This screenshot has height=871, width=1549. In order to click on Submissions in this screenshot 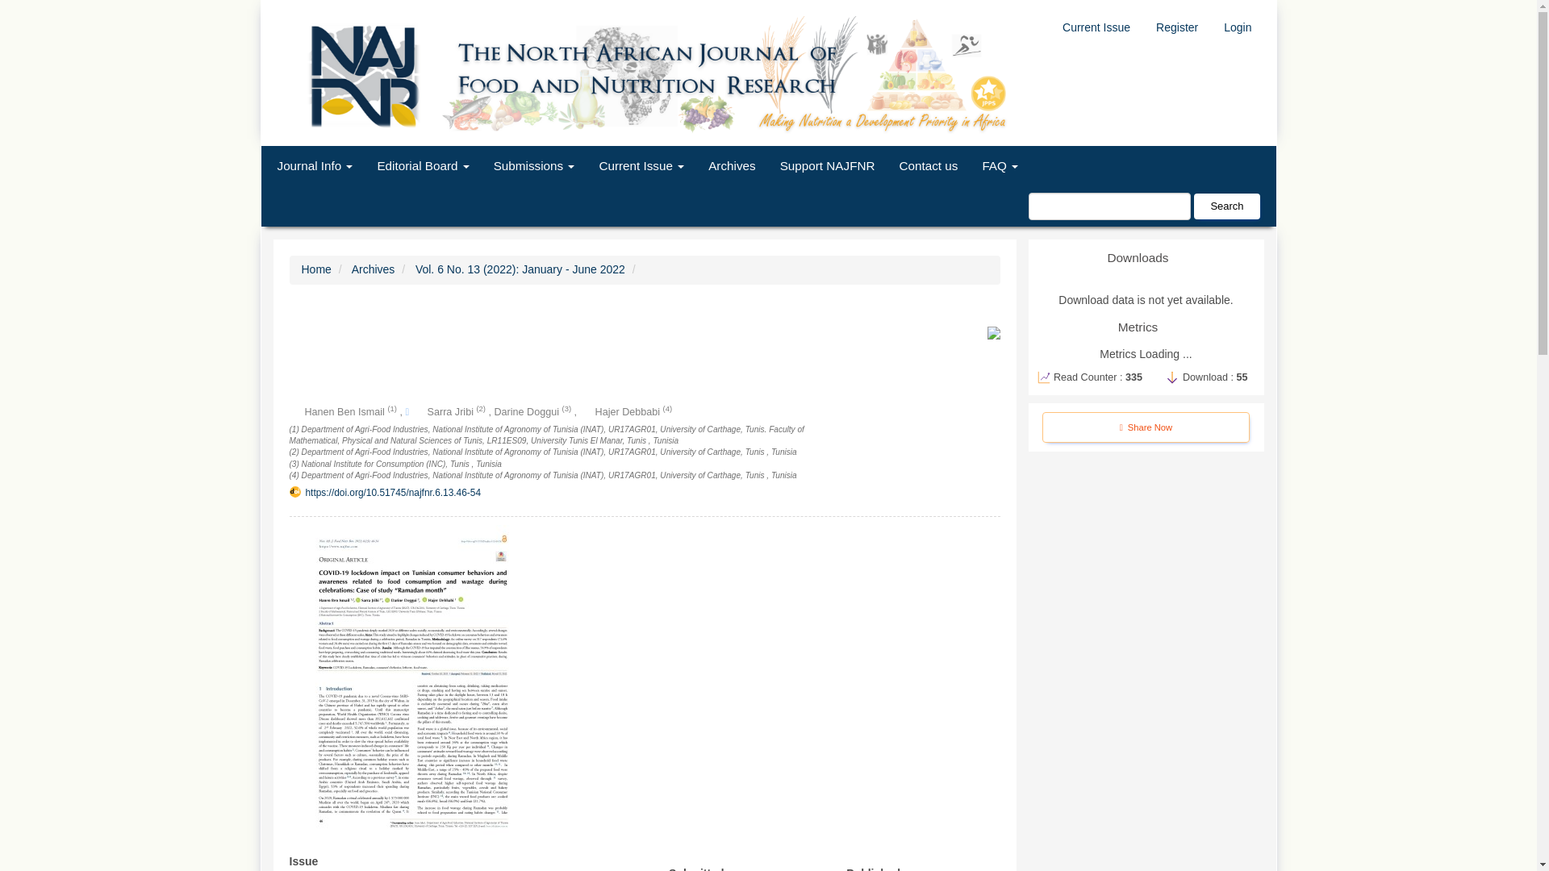, I will do `click(534, 166)`.